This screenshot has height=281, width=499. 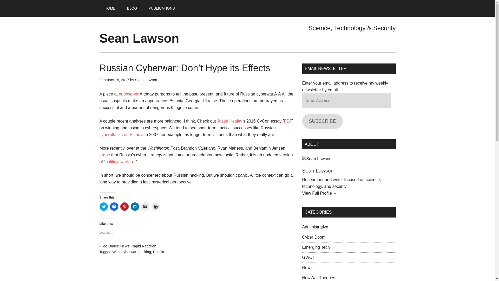 What do you see at coordinates (134, 207) in the screenshot?
I see `Click to share on LinkedIn` at bounding box center [134, 207].